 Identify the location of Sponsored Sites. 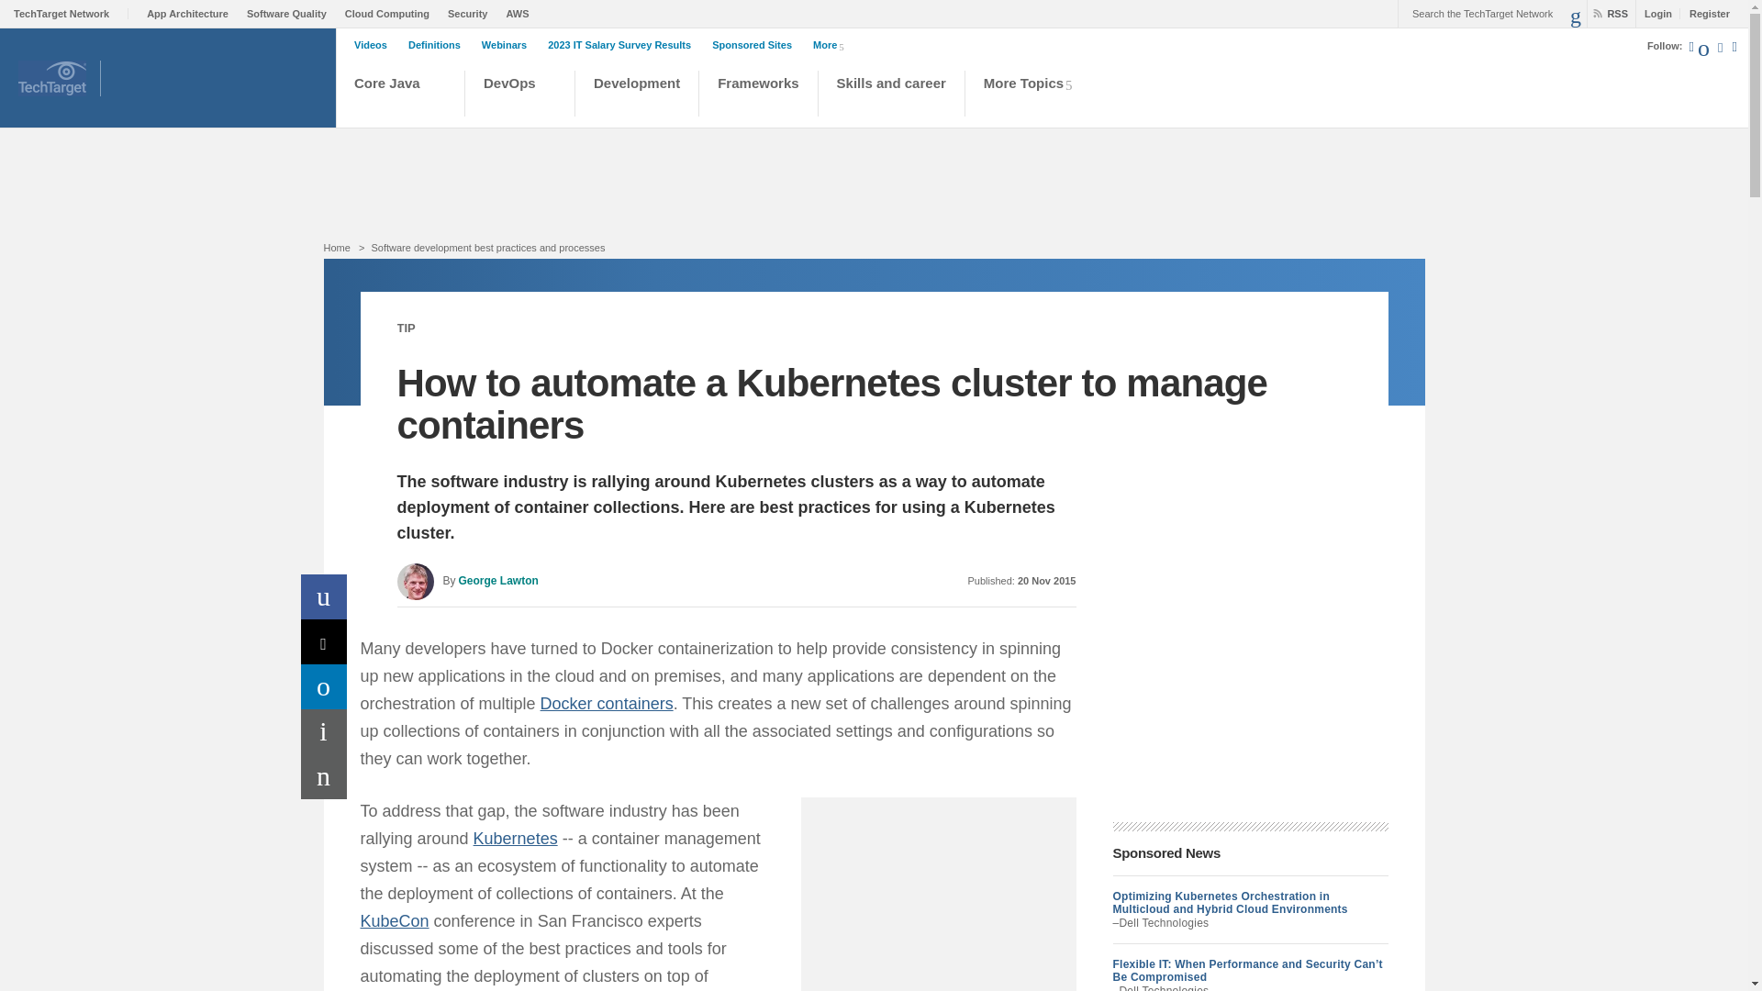
(756, 45).